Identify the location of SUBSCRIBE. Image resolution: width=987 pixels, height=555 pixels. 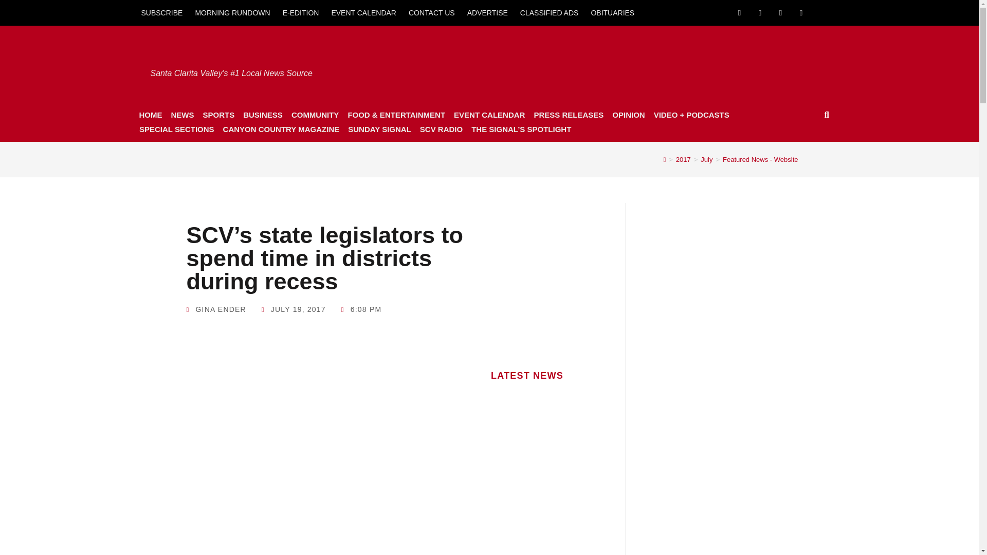
(161, 12).